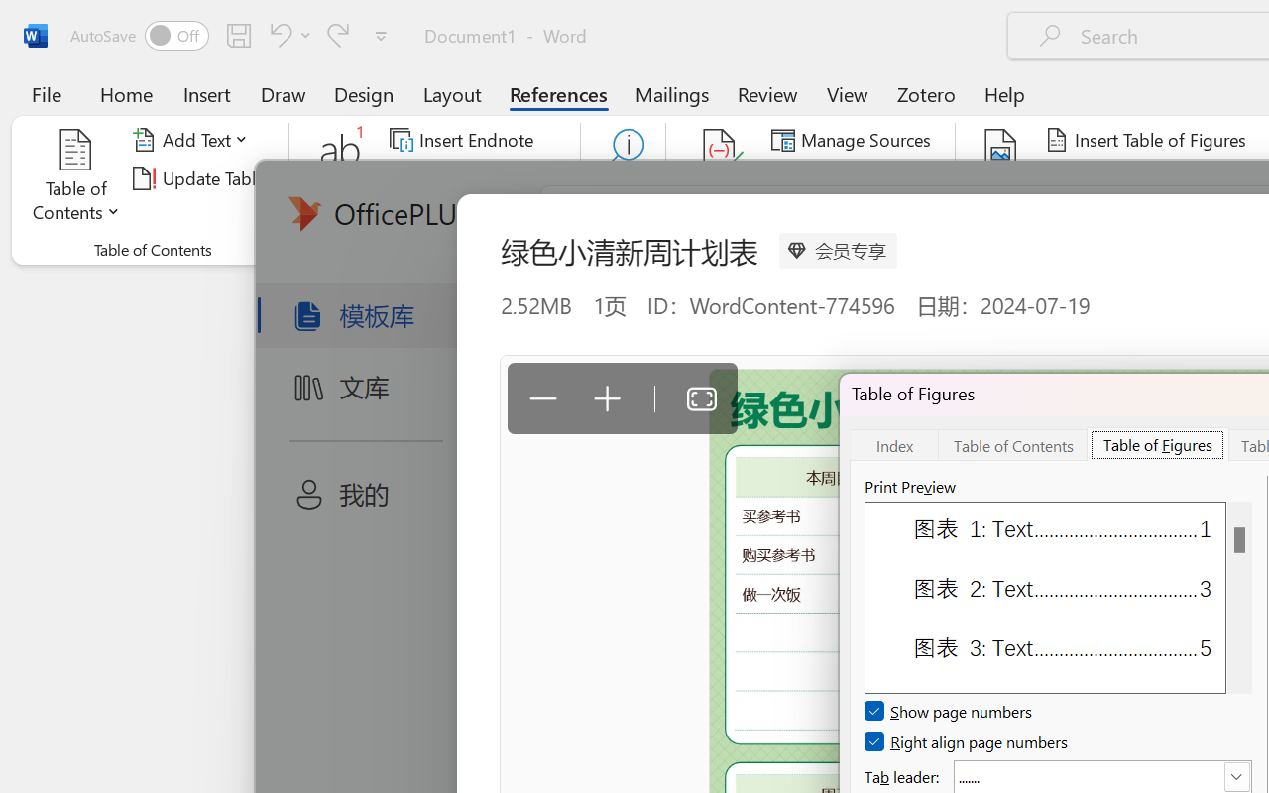 The width and height of the screenshot is (1269, 793). What do you see at coordinates (76, 178) in the screenshot?
I see `Table of Contents` at bounding box center [76, 178].